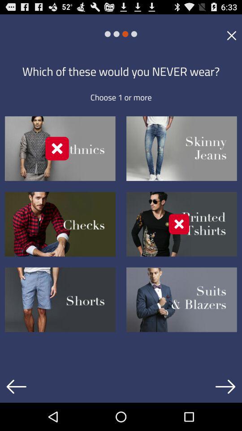 This screenshot has width=242, height=431. Describe the element at coordinates (231, 35) in the screenshot. I see `exits the page` at that location.